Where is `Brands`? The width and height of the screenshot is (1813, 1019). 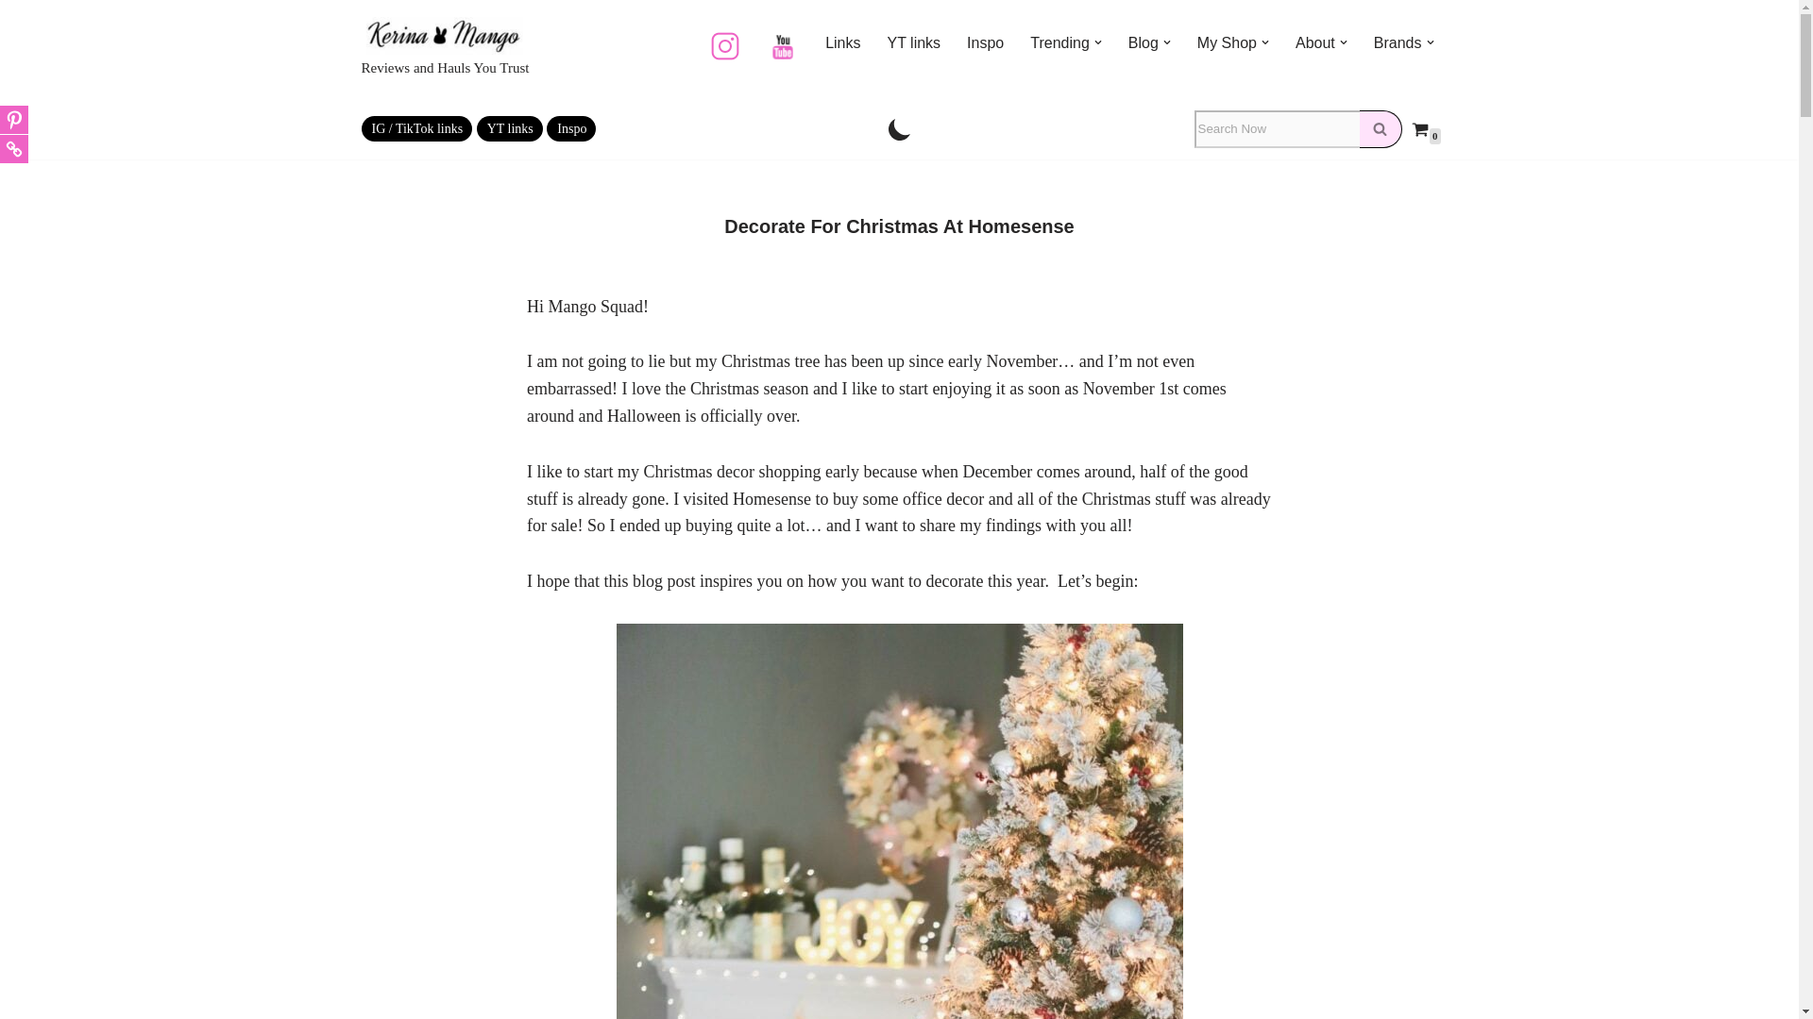
Brands is located at coordinates (1398, 43).